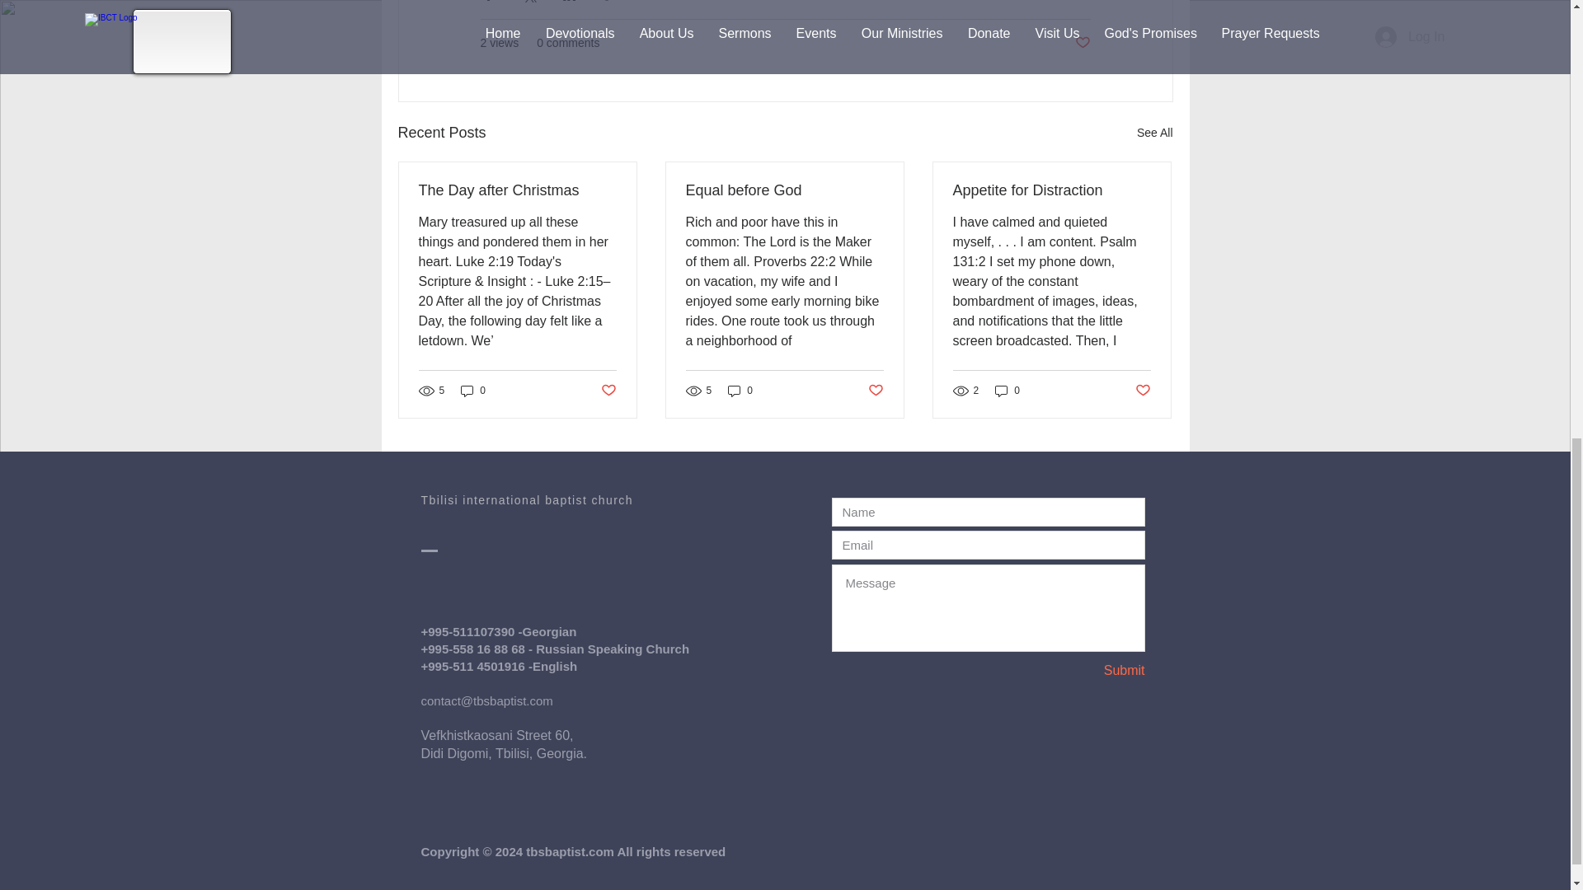  I want to click on 0, so click(740, 390).